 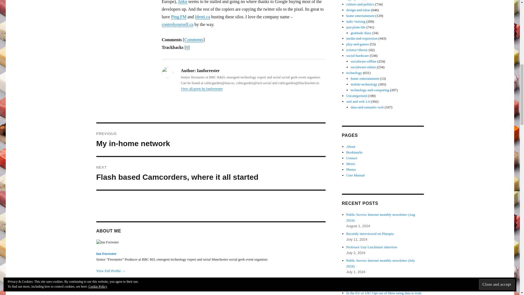 What do you see at coordinates (182, 2) in the screenshot?
I see `Jaiku` at bounding box center [182, 2].